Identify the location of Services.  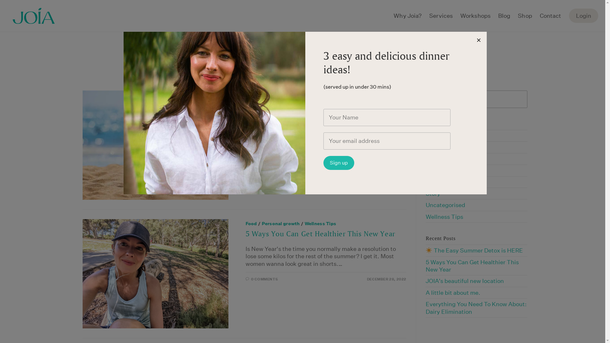
(441, 16).